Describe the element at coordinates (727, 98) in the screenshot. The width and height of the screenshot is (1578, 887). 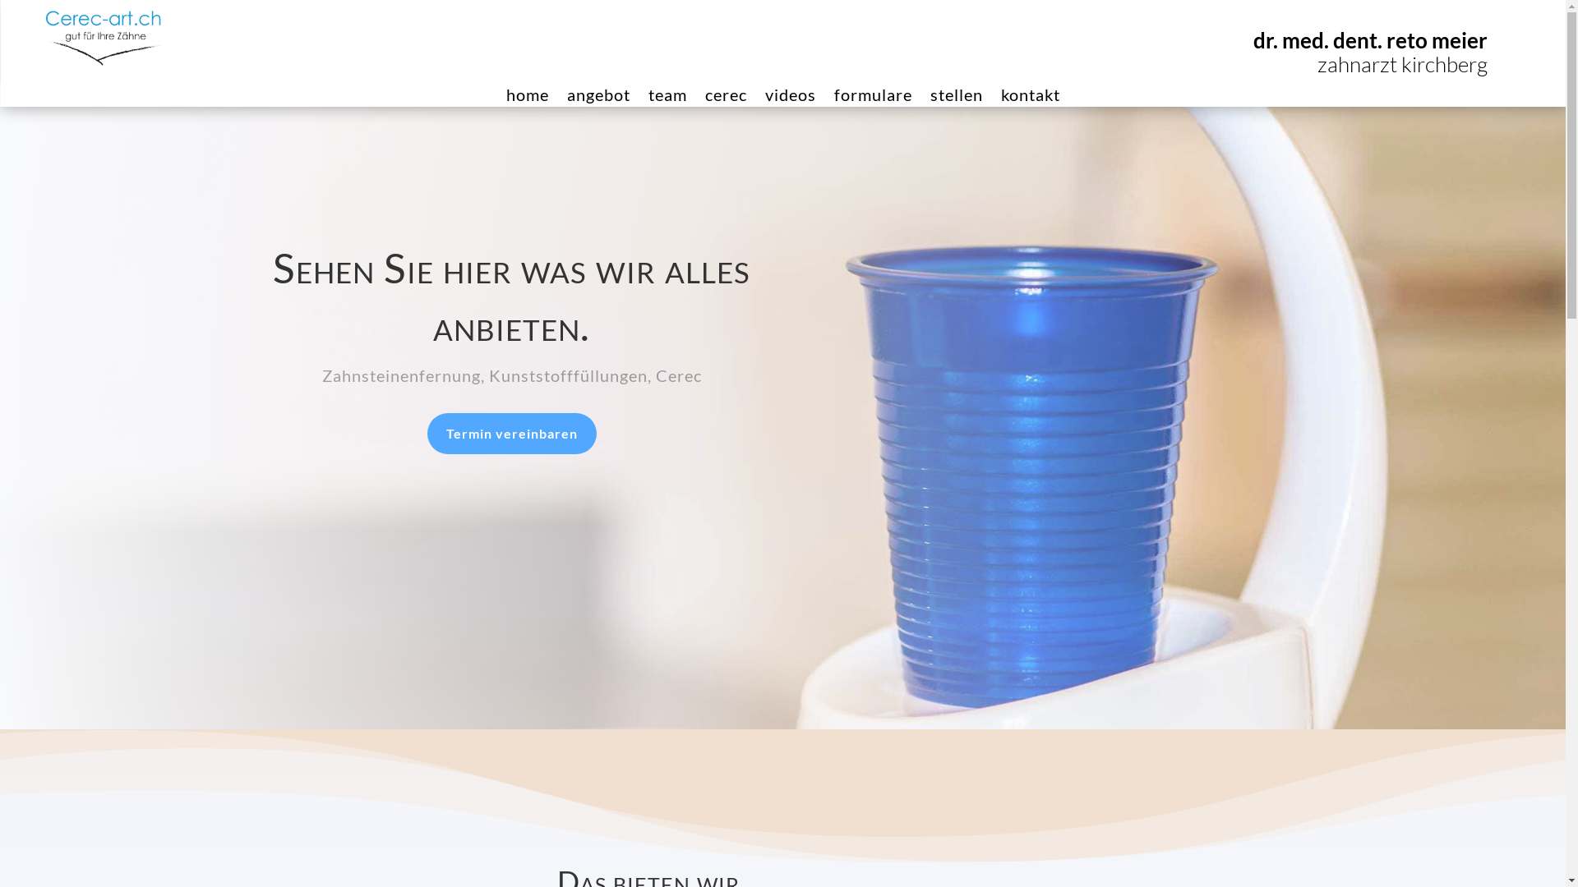
I see `cerec` at that location.